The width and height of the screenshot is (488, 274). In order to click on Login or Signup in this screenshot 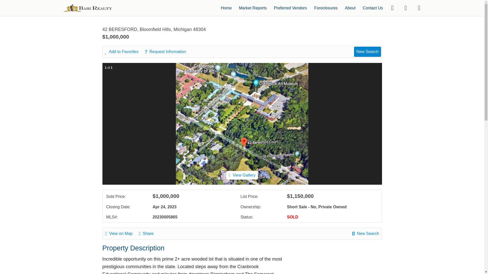, I will do `click(419, 8)`.